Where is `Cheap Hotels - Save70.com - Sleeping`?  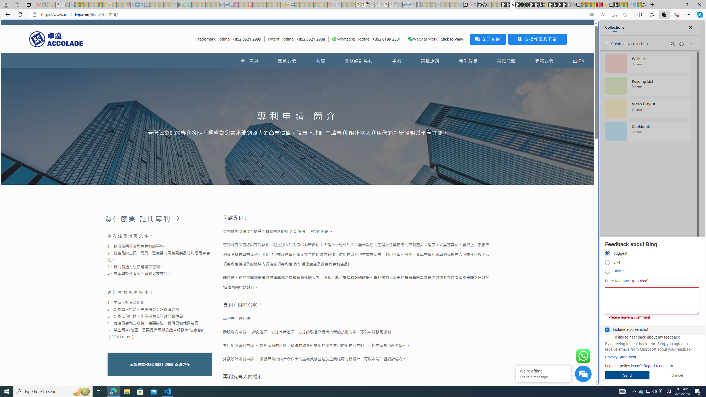
Cheap Hotels - Save70.com - Sleeping is located at coordinates (226, 5).